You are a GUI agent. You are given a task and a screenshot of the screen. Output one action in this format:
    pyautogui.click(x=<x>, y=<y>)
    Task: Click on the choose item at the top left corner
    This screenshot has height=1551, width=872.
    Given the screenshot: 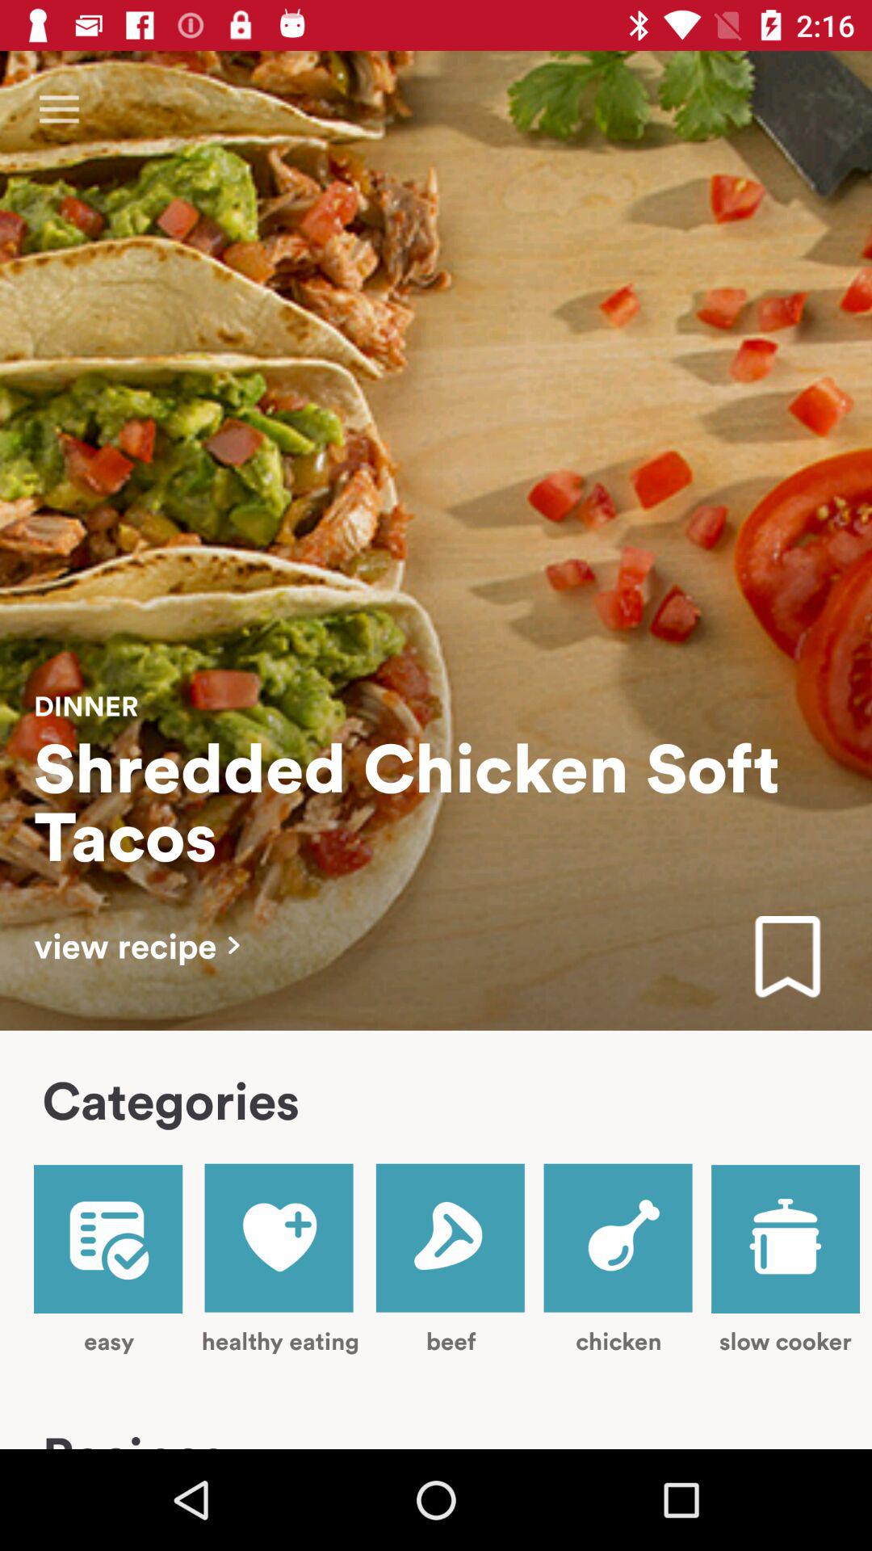 What is the action you would take?
    pyautogui.click(x=59, y=110)
    